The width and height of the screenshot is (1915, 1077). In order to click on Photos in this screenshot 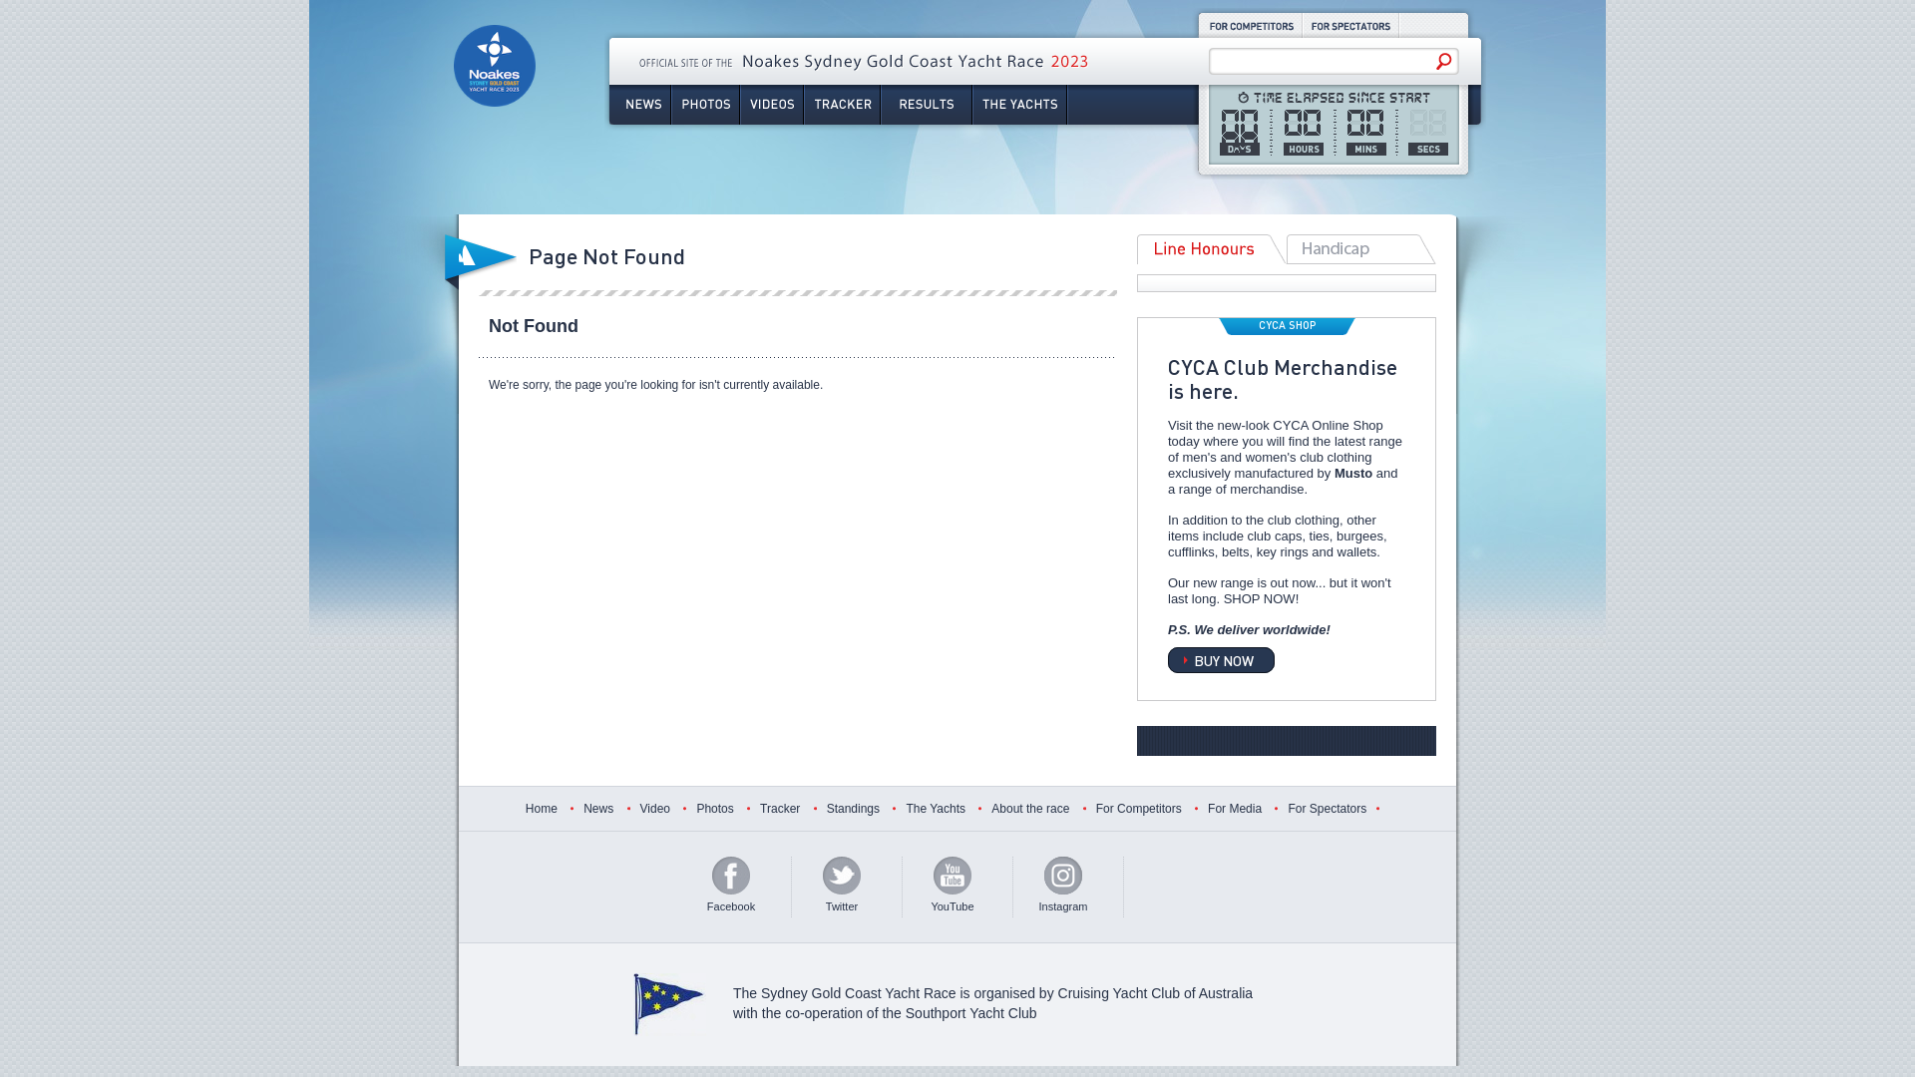, I will do `click(706, 105)`.